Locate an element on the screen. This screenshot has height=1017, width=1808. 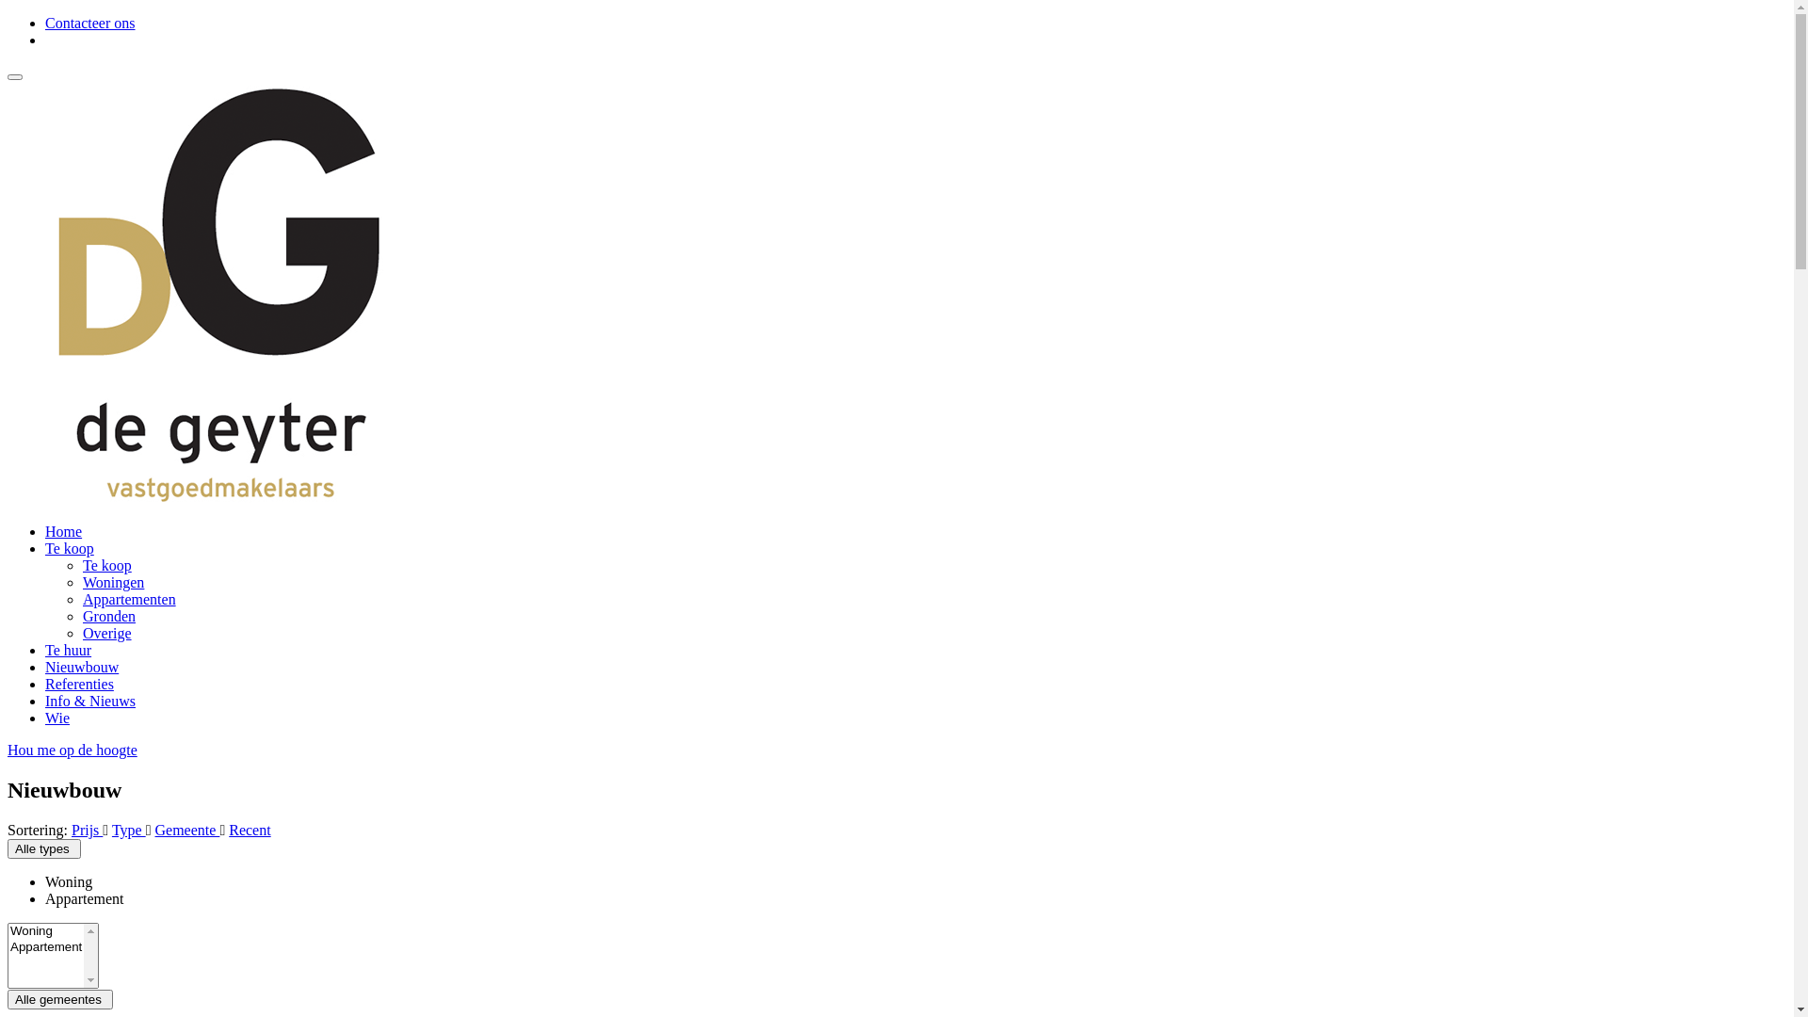
Recent is located at coordinates (250, 831).